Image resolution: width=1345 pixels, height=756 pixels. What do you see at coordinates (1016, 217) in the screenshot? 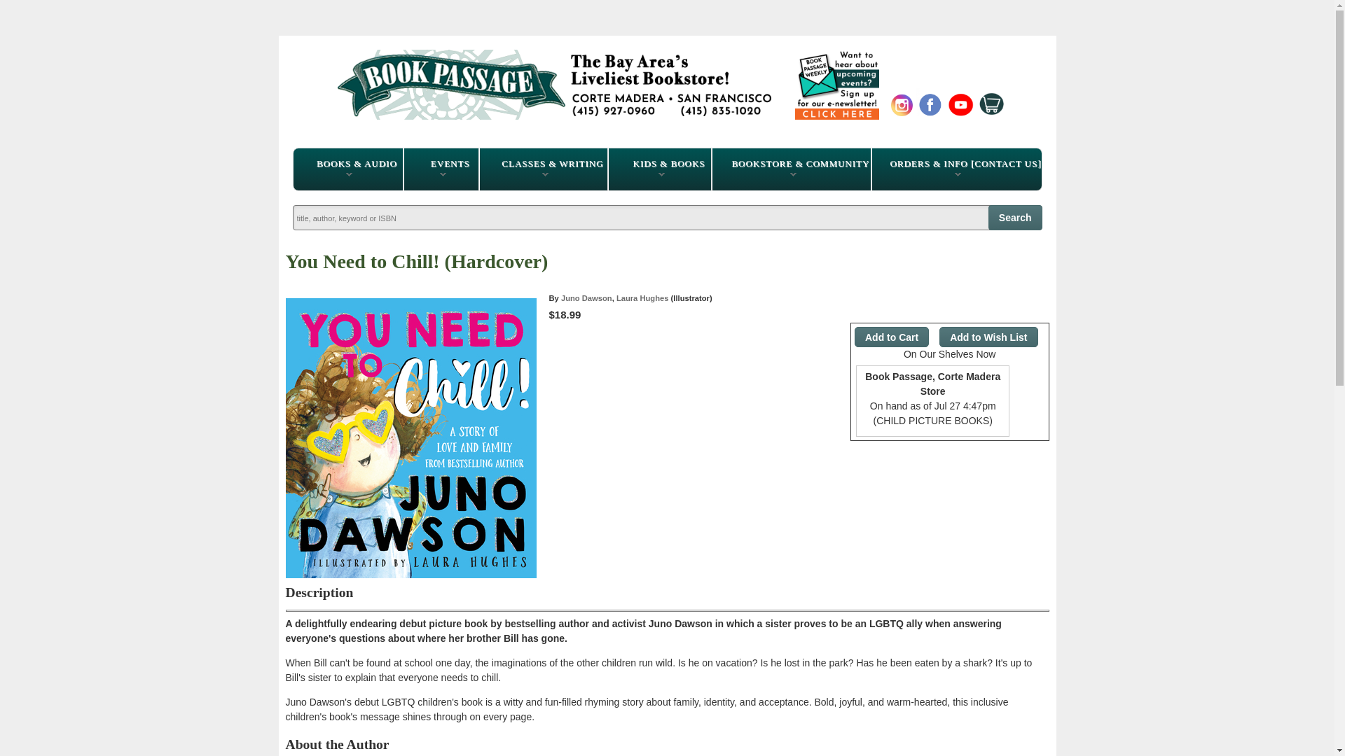
I see `Search` at bounding box center [1016, 217].